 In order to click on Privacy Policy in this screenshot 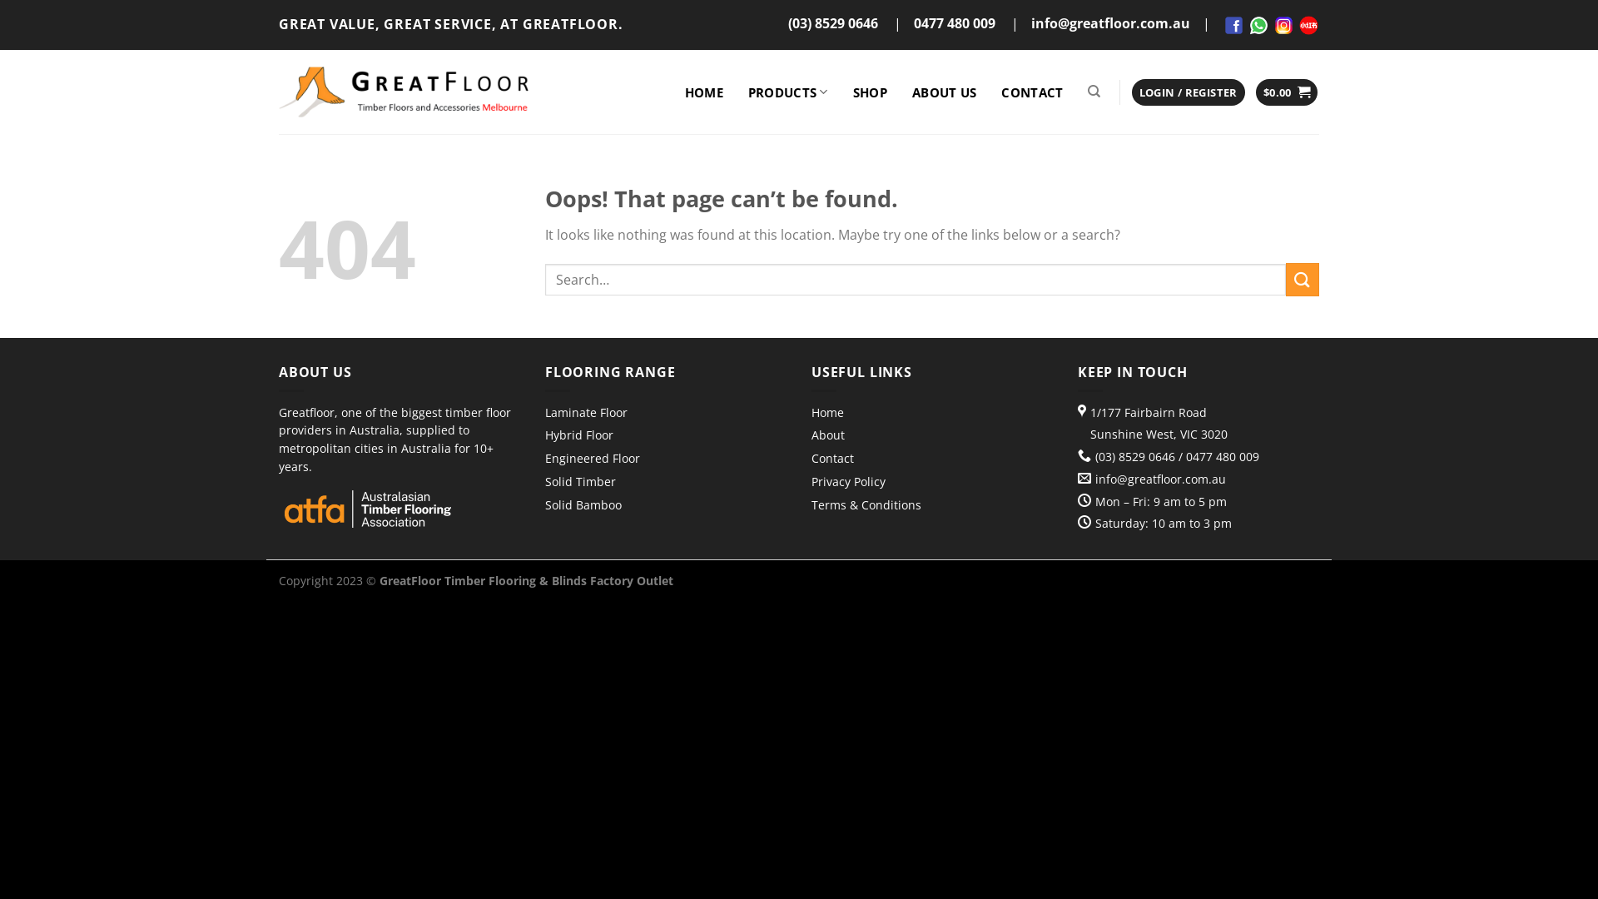, I will do `click(849, 484)`.